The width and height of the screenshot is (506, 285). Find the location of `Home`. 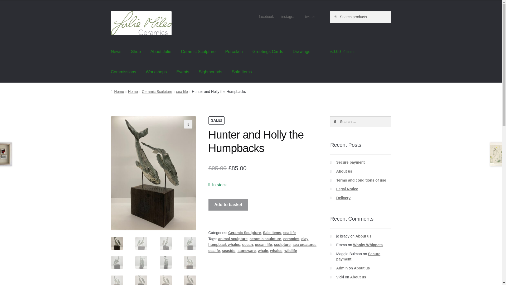

Home is located at coordinates (133, 92).